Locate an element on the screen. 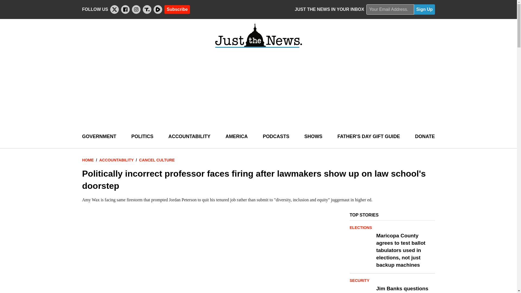 Image resolution: width=521 pixels, height=293 pixels. ACCOUNTABILITY is located at coordinates (189, 137).